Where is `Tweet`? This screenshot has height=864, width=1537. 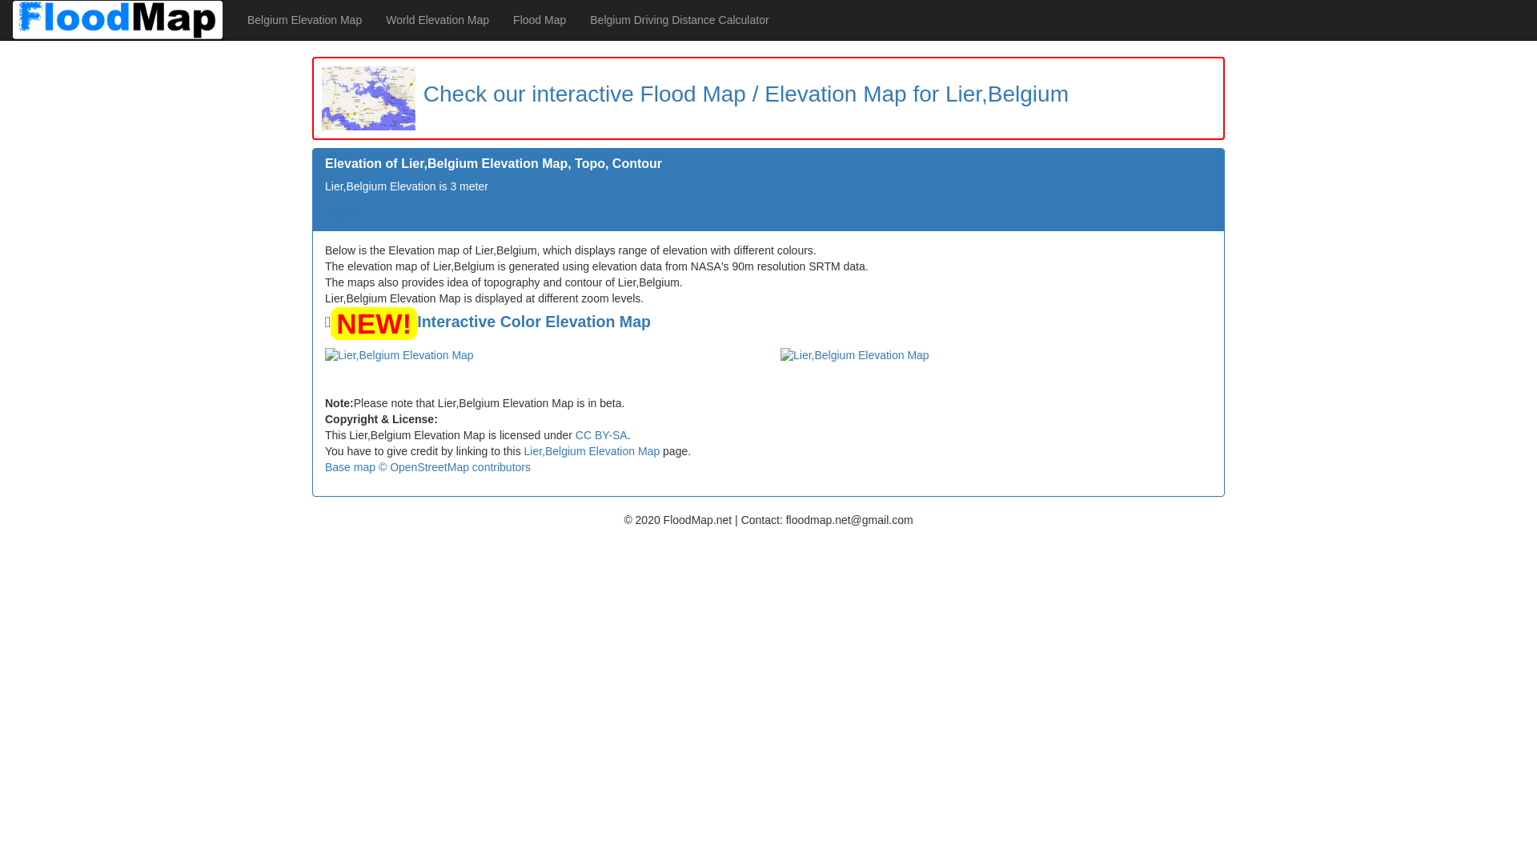
Tweet is located at coordinates (339, 214).